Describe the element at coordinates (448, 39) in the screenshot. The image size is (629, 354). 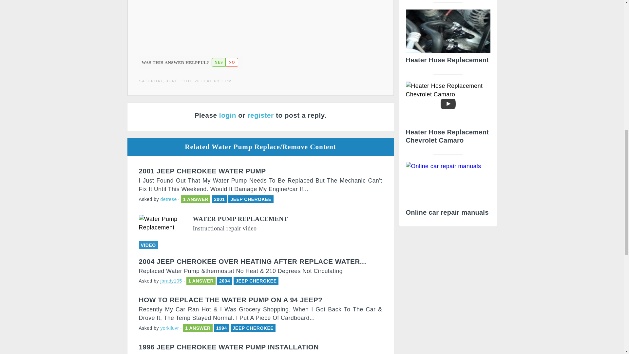
I see `Heater Hose Replacement` at that location.